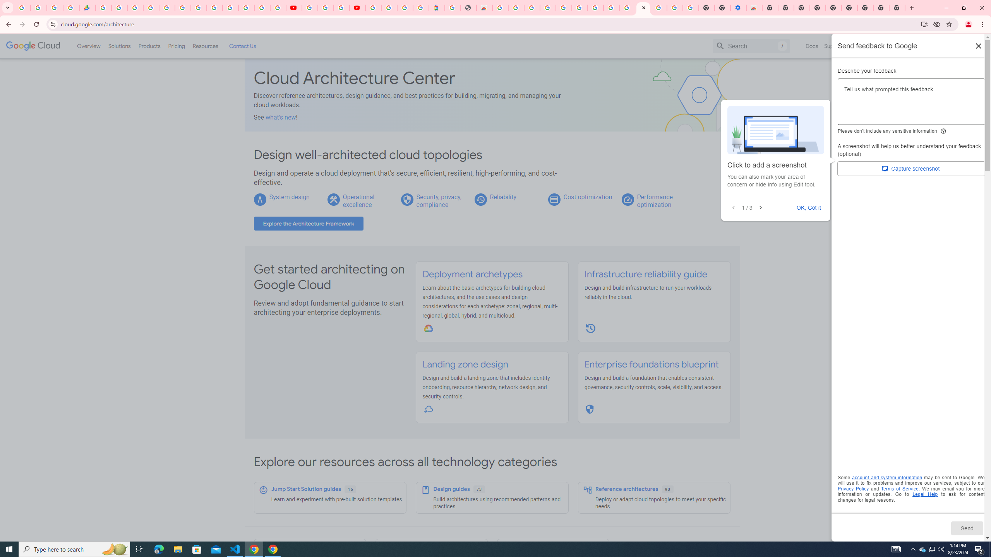  Describe the element at coordinates (293, 8) in the screenshot. I see `YouTube` at that location.